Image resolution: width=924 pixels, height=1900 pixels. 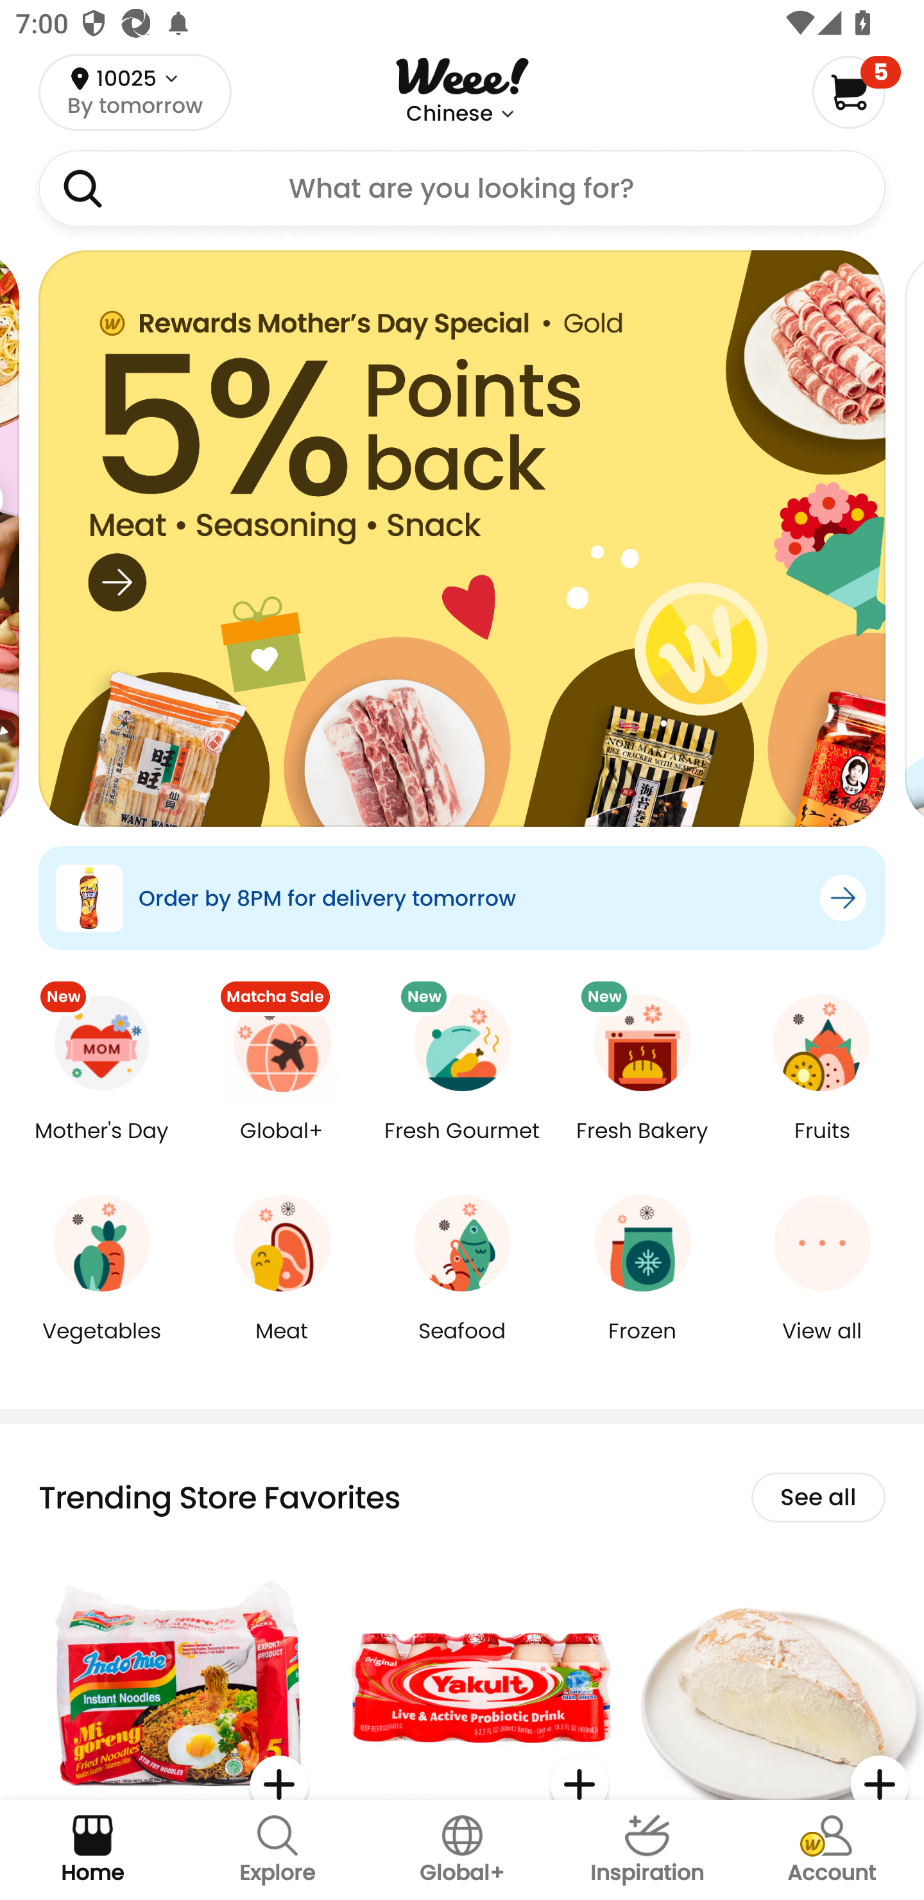 I want to click on Home, so click(x=92, y=1850).